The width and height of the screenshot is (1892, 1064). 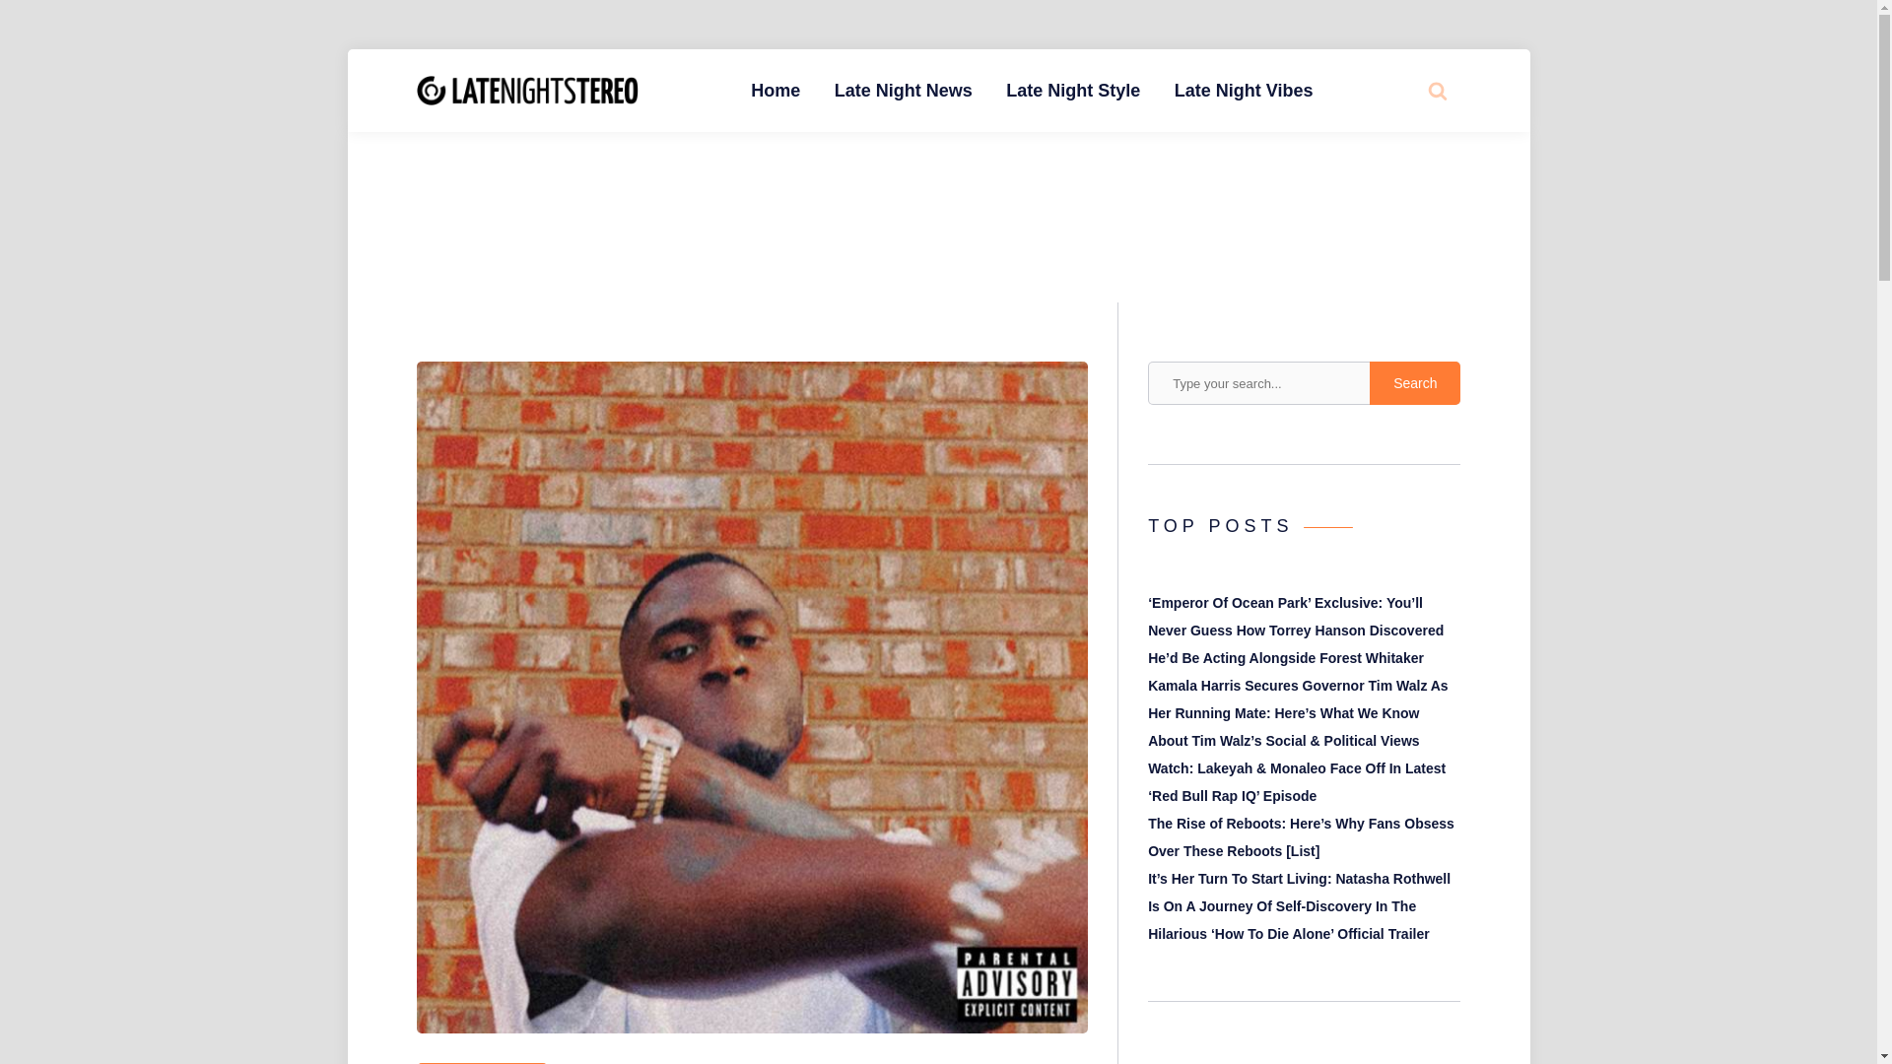 What do you see at coordinates (903, 91) in the screenshot?
I see `Late Night News` at bounding box center [903, 91].